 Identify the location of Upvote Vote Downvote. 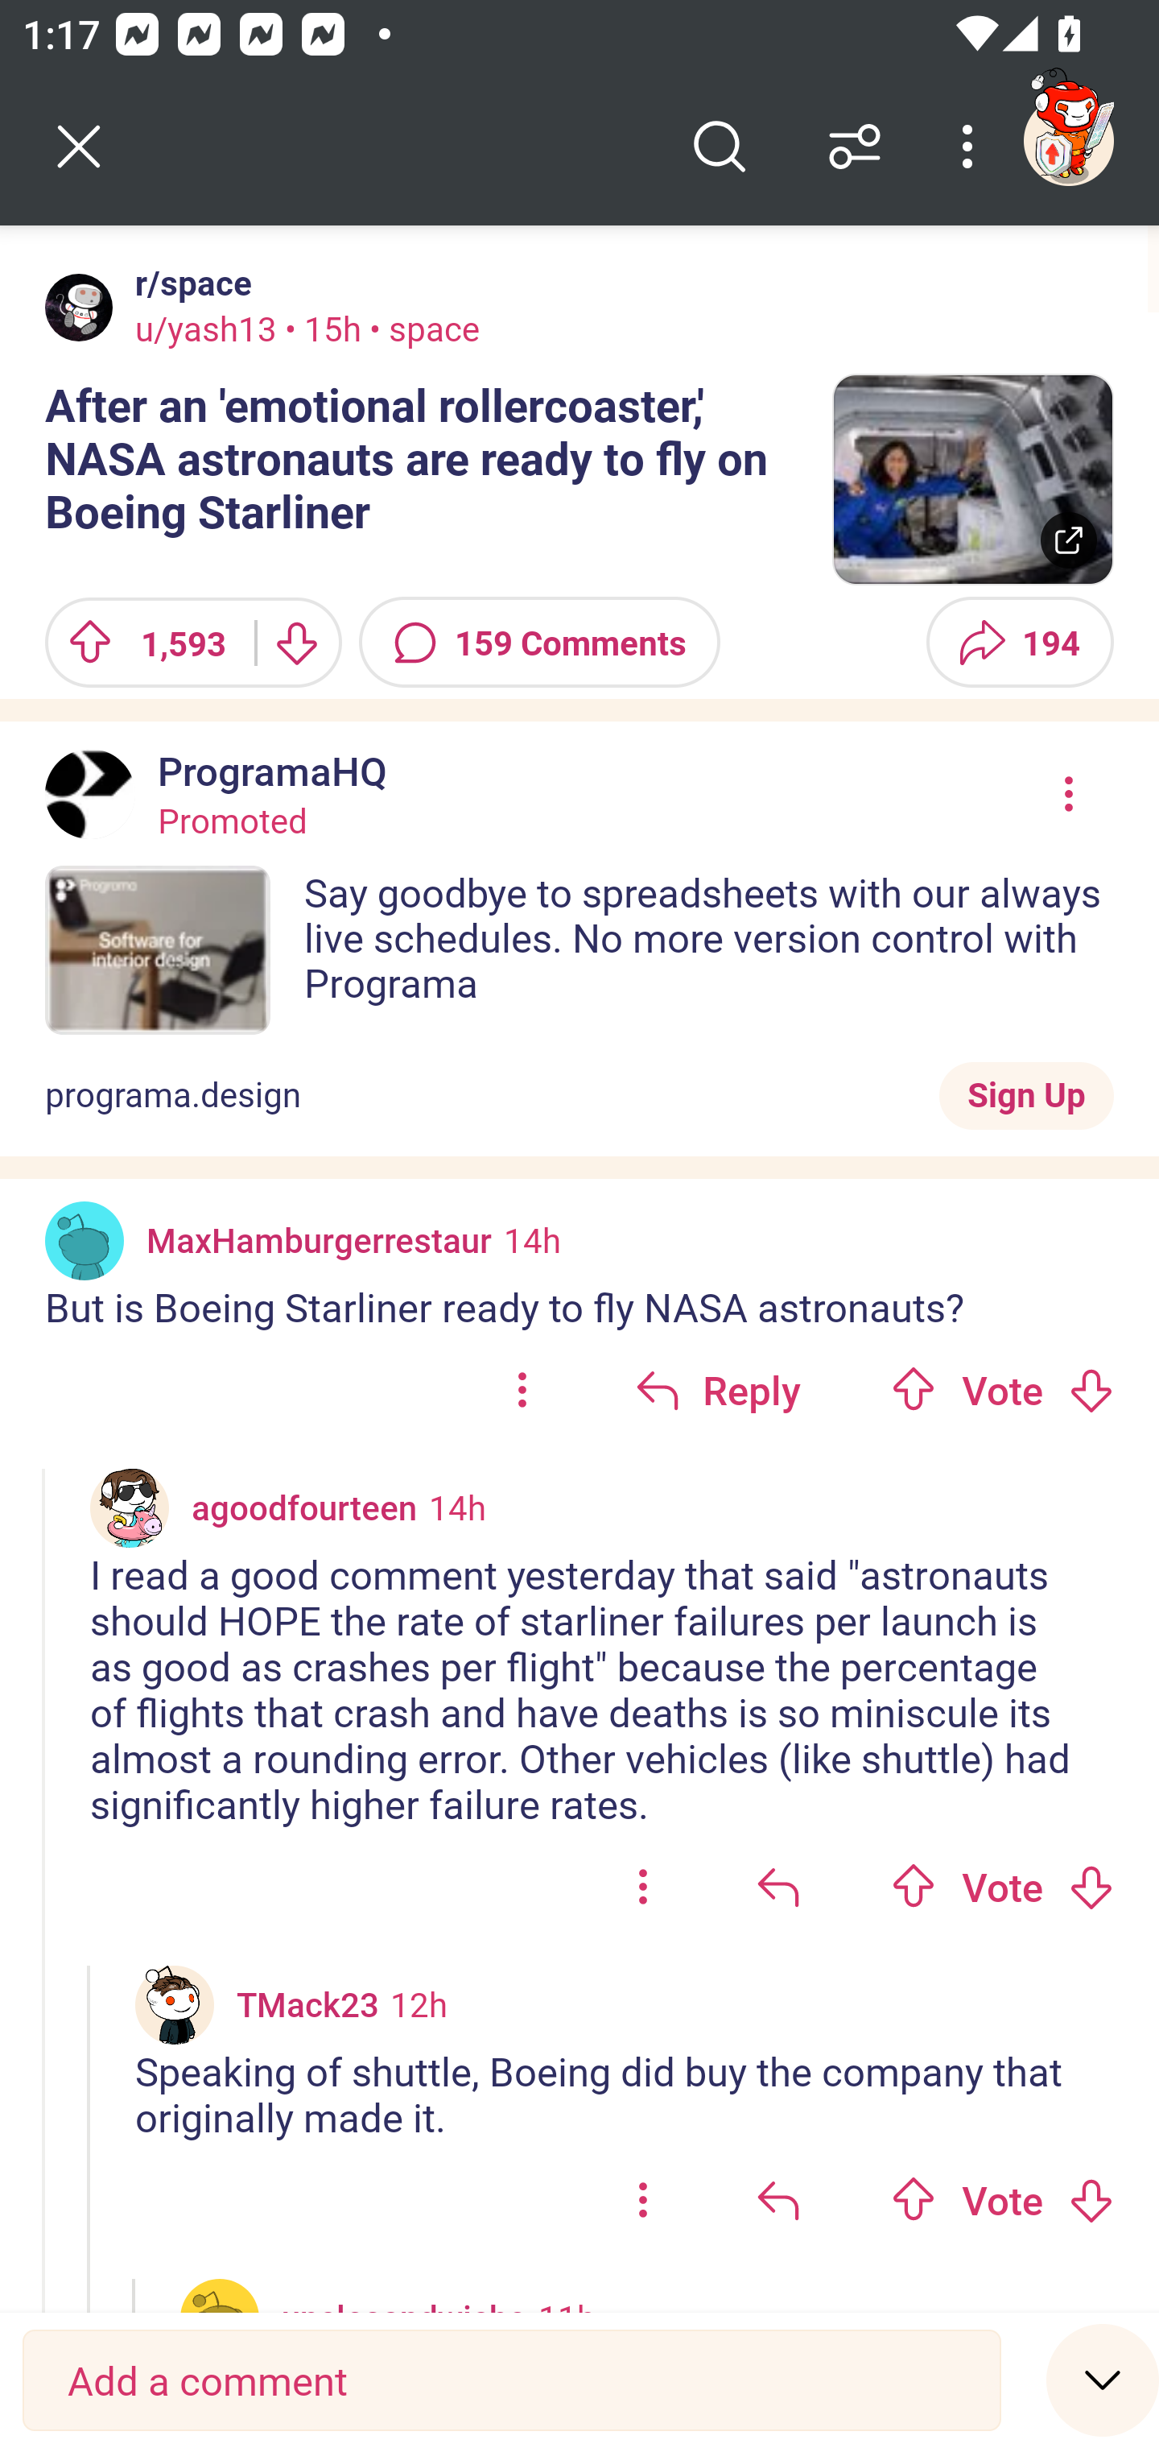
(1003, 1887).